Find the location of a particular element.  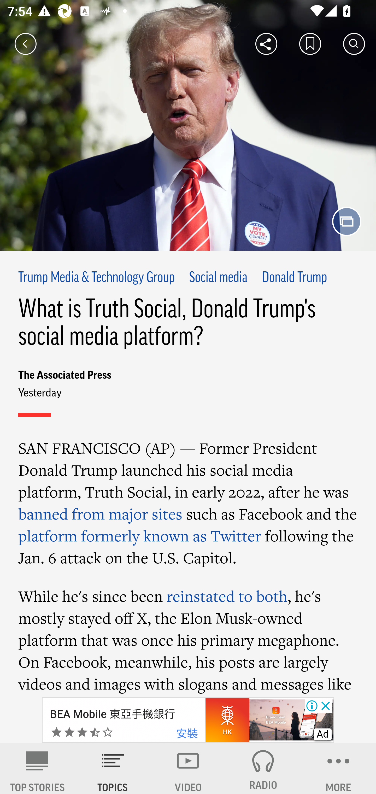

MORE is located at coordinates (338, 768).